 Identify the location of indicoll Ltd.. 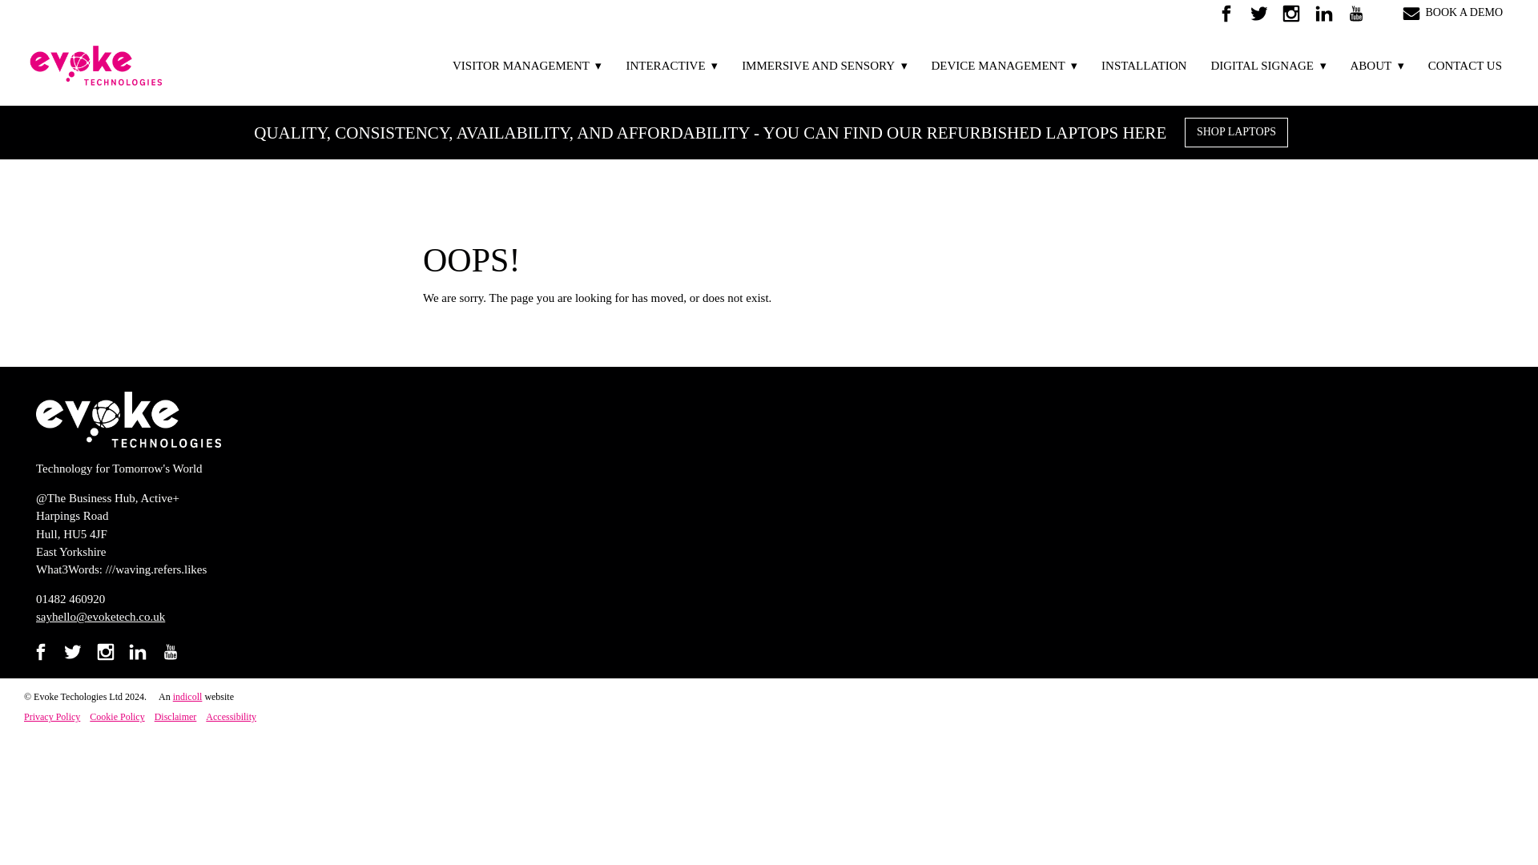
(187, 696).